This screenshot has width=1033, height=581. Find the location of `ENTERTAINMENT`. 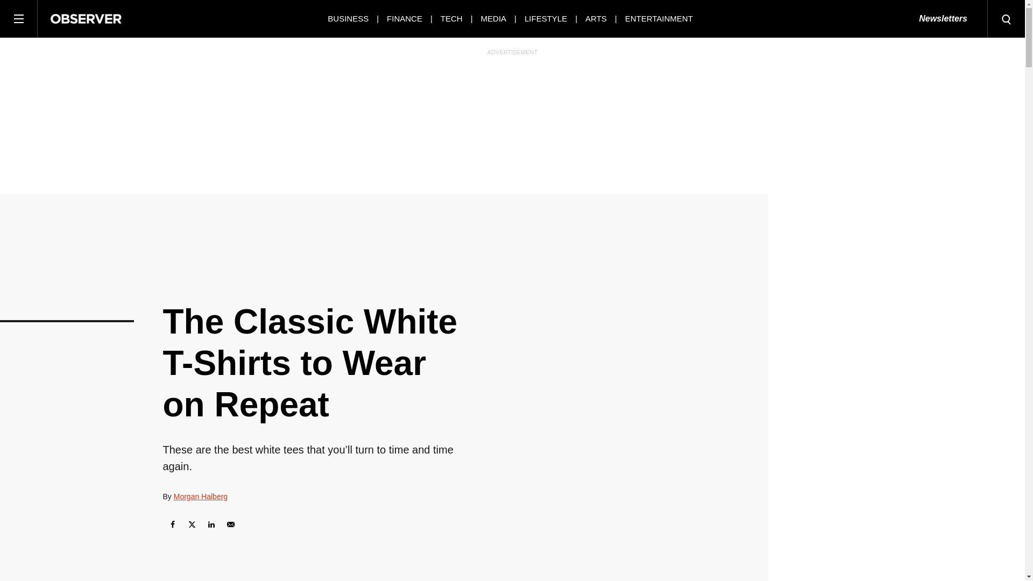

ENTERTAINMENT is located at coordinates (659, 18).